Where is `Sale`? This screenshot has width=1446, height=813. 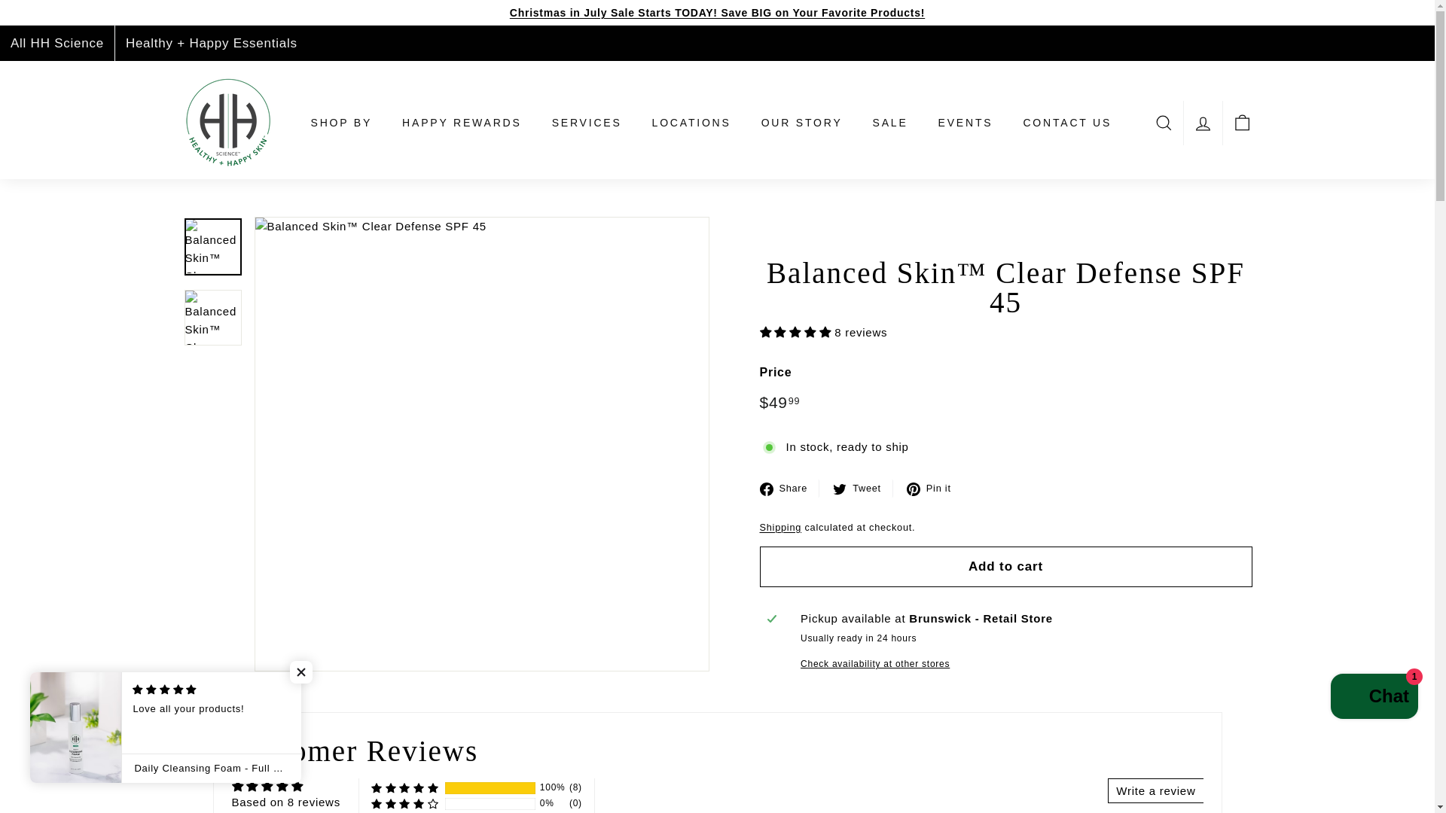 Sale is located at coordinates (717, 12).